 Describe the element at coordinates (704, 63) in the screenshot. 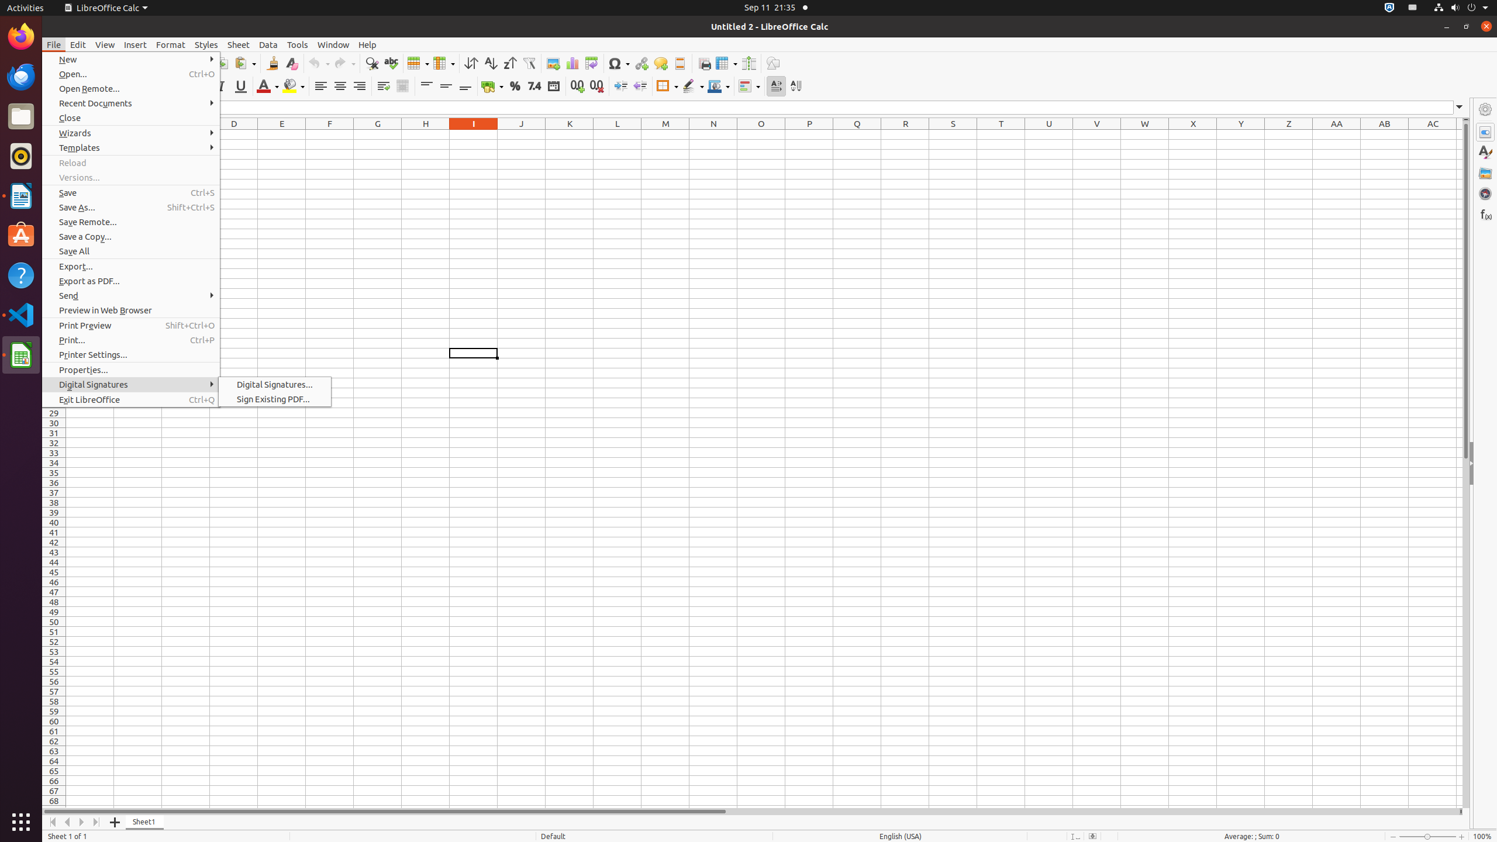

I see `Print Area` at that location.